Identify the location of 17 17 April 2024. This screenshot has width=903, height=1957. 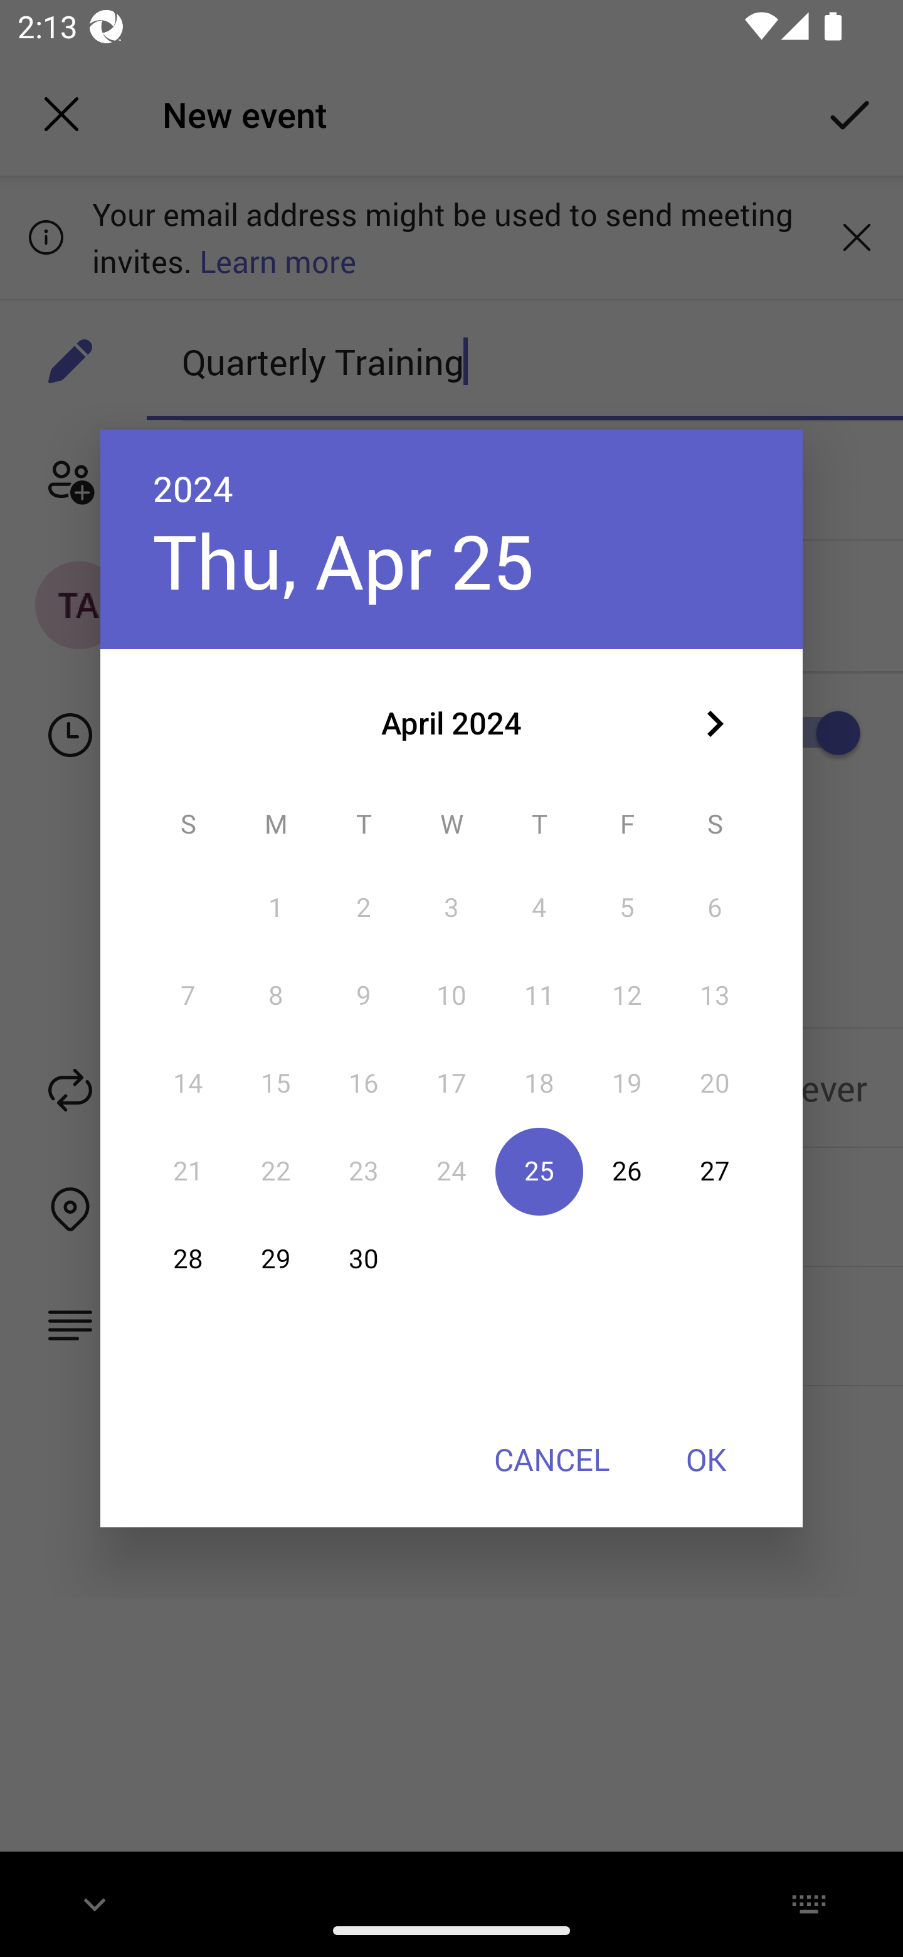
(451, 1083).